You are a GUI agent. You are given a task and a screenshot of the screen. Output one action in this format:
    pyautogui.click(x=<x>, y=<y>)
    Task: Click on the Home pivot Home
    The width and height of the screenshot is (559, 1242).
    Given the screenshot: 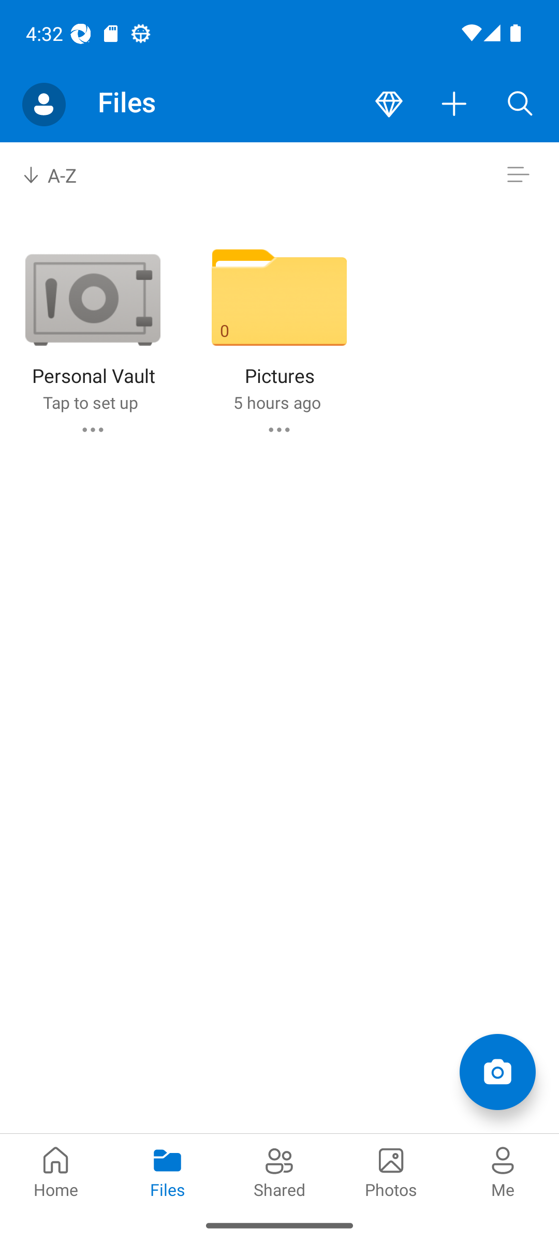 What is the action you would take?
    pyautogui.click(x=56, y=1171)
    